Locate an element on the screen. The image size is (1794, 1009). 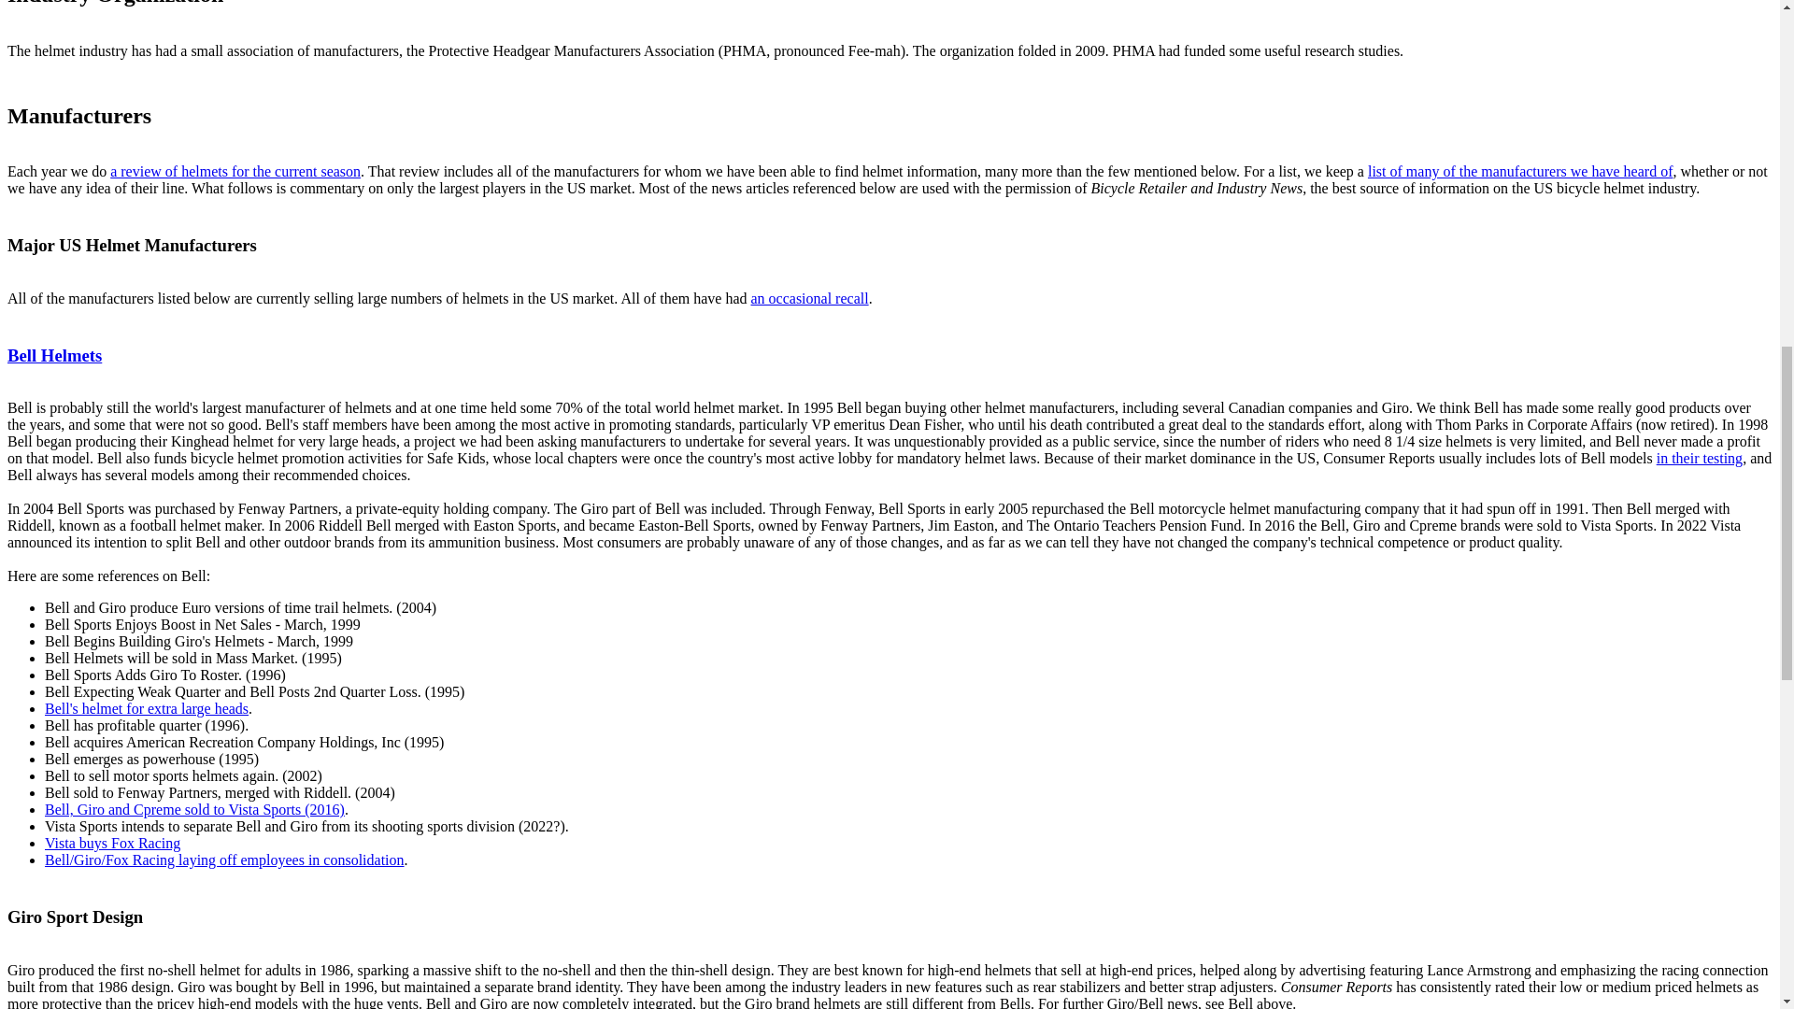
Vista buys Fox Racing is located at coordinates (112, 843).